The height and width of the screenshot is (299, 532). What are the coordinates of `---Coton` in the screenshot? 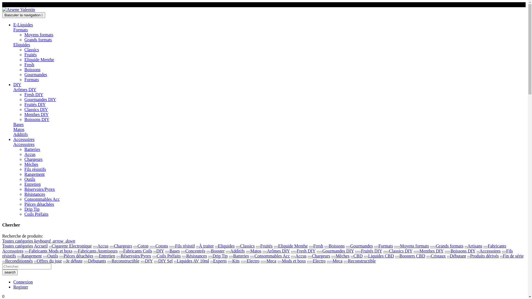 It's located at (141, 246).